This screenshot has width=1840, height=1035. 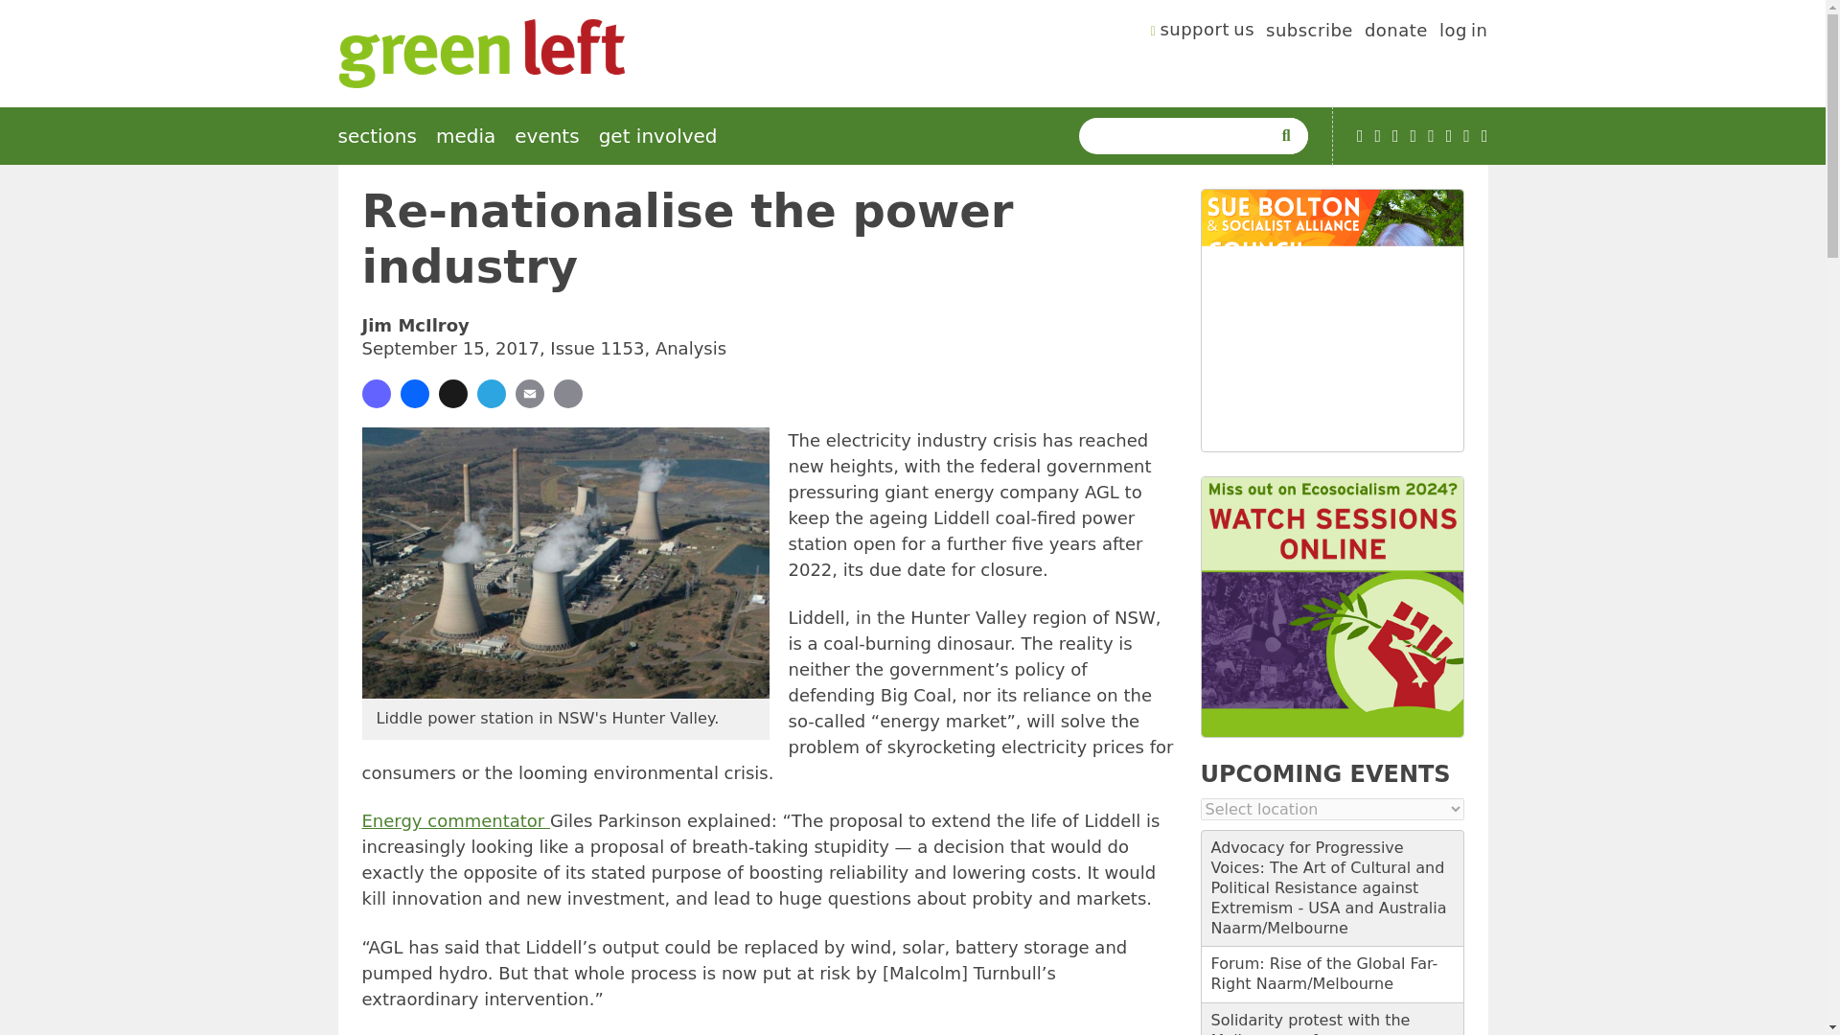 What do you see at coordinates (491, 393) in the screenshot?
I see `Share on Telegram` at bounding box center [491, 393].